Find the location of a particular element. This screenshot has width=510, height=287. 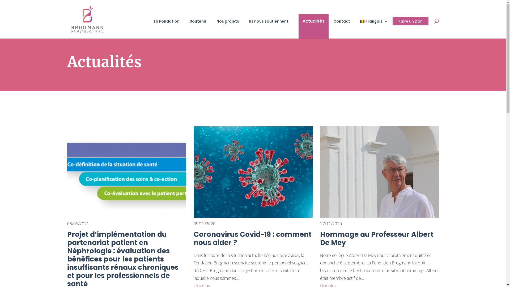

La Fondation is located at coordinates (169, 29).